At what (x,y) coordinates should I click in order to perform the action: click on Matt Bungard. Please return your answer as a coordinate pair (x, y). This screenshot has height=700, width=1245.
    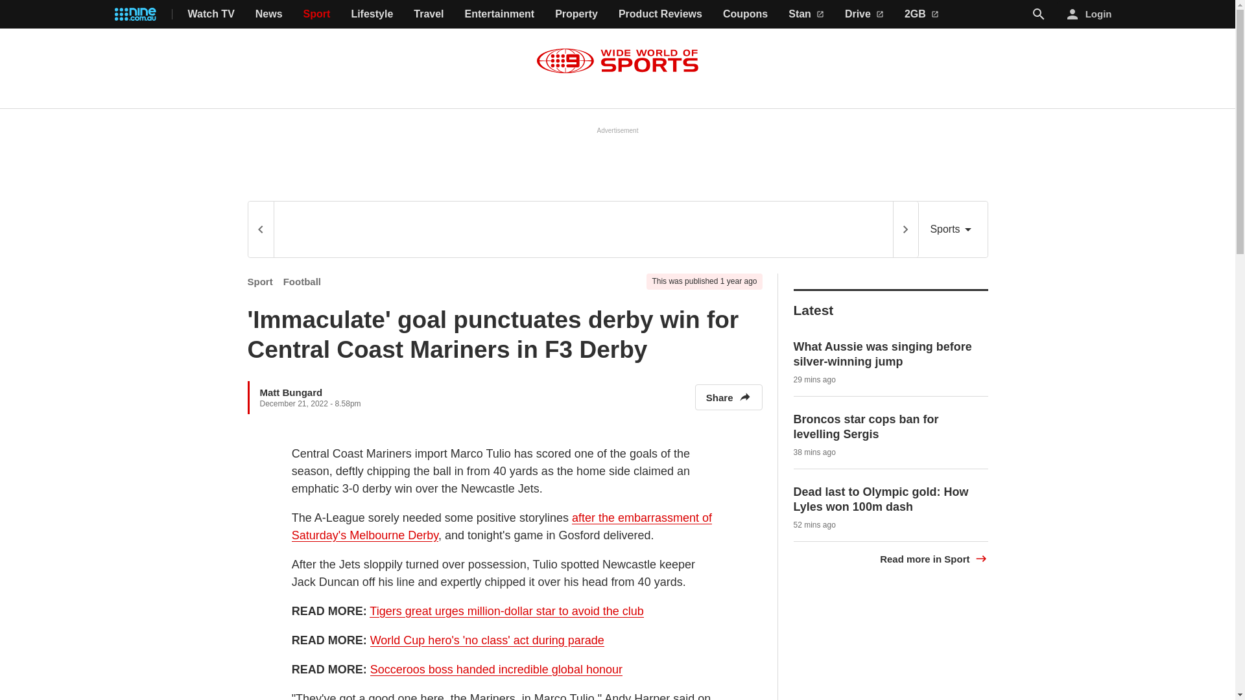
    Looking at the image, I should click on (290, 391).